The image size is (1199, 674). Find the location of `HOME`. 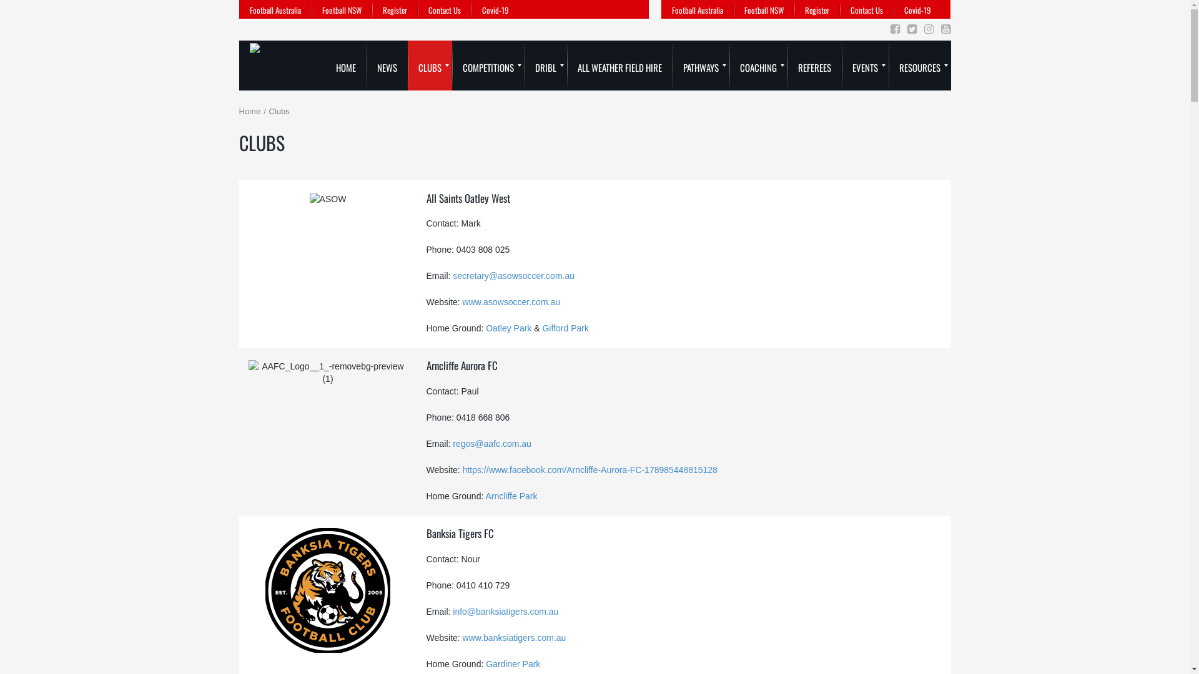

HOME is located at coordinates (345, 66).